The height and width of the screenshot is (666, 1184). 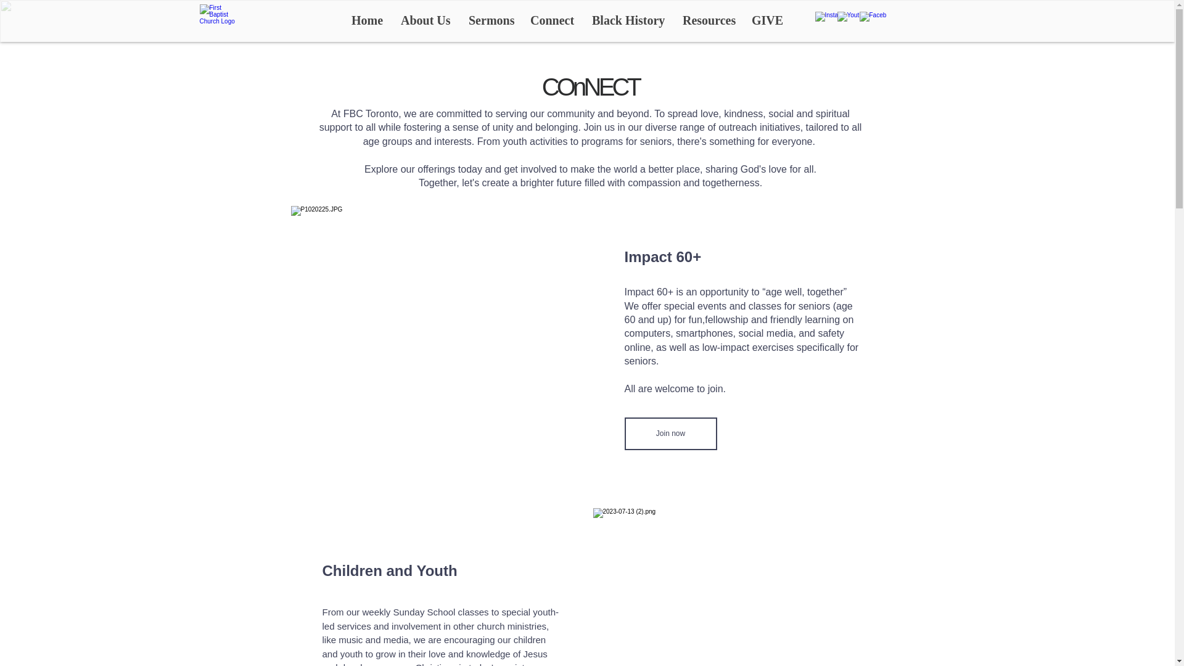 I want to click on GIVE, so click(x=766, y=20).